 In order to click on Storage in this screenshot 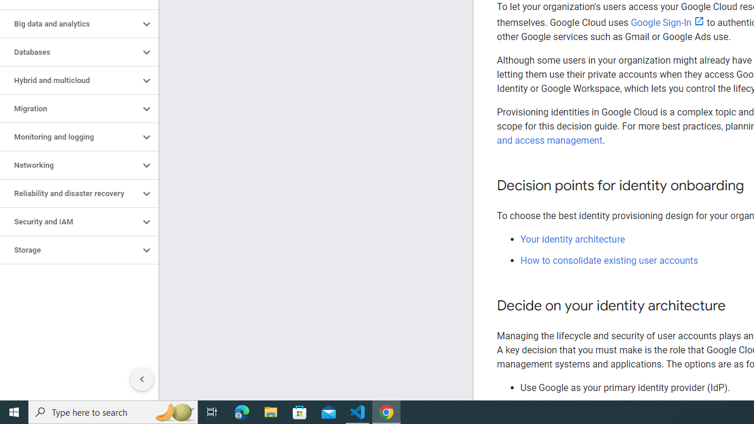, I will do `click(70, 250)`.